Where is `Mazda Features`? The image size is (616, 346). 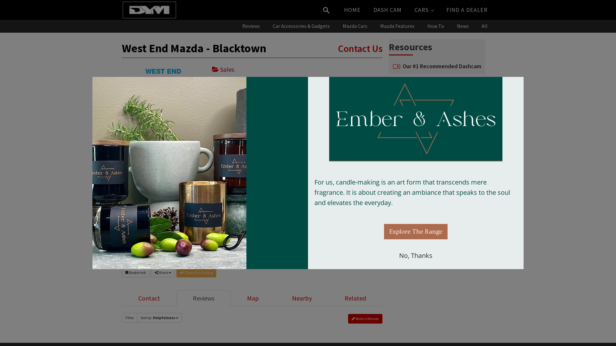 Mazda Features is located at coordinates (397, 26).